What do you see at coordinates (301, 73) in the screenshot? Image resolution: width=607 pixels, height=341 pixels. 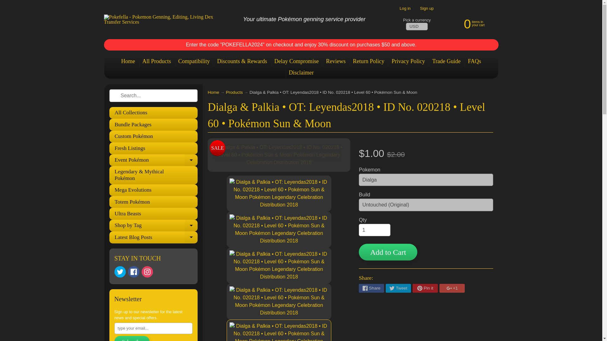 I see `Disclaimer` at bounding box center [301, 73].